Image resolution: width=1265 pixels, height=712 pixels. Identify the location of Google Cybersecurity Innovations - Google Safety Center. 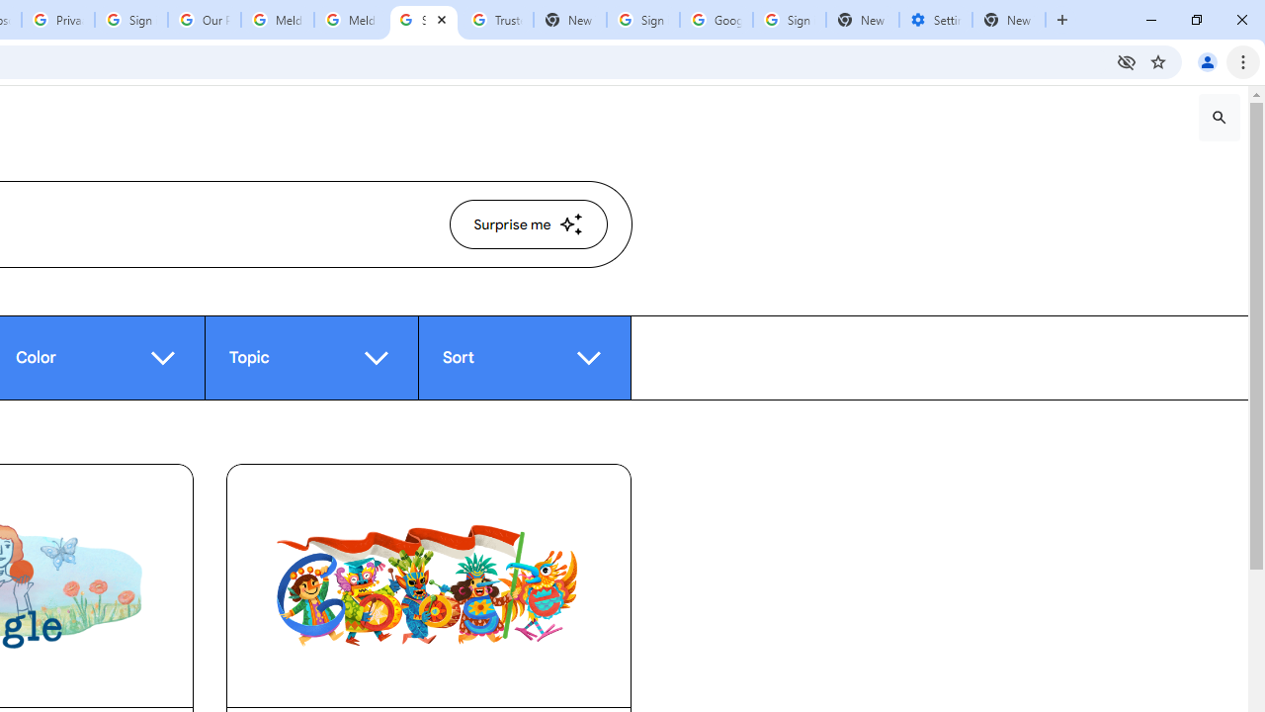
(716, 20).